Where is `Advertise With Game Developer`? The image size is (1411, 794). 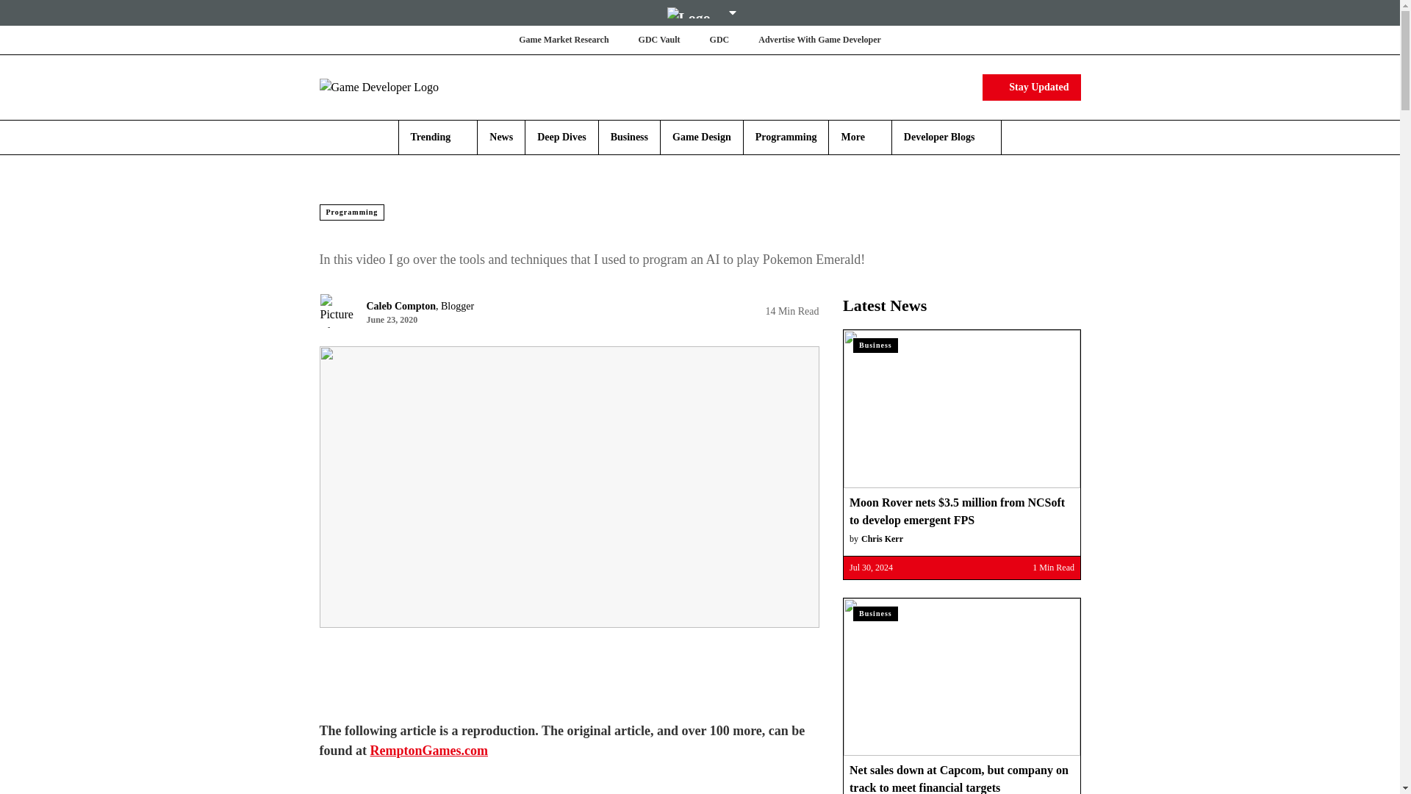
Advertise With Game Developer is located at coordinates (819, 40).